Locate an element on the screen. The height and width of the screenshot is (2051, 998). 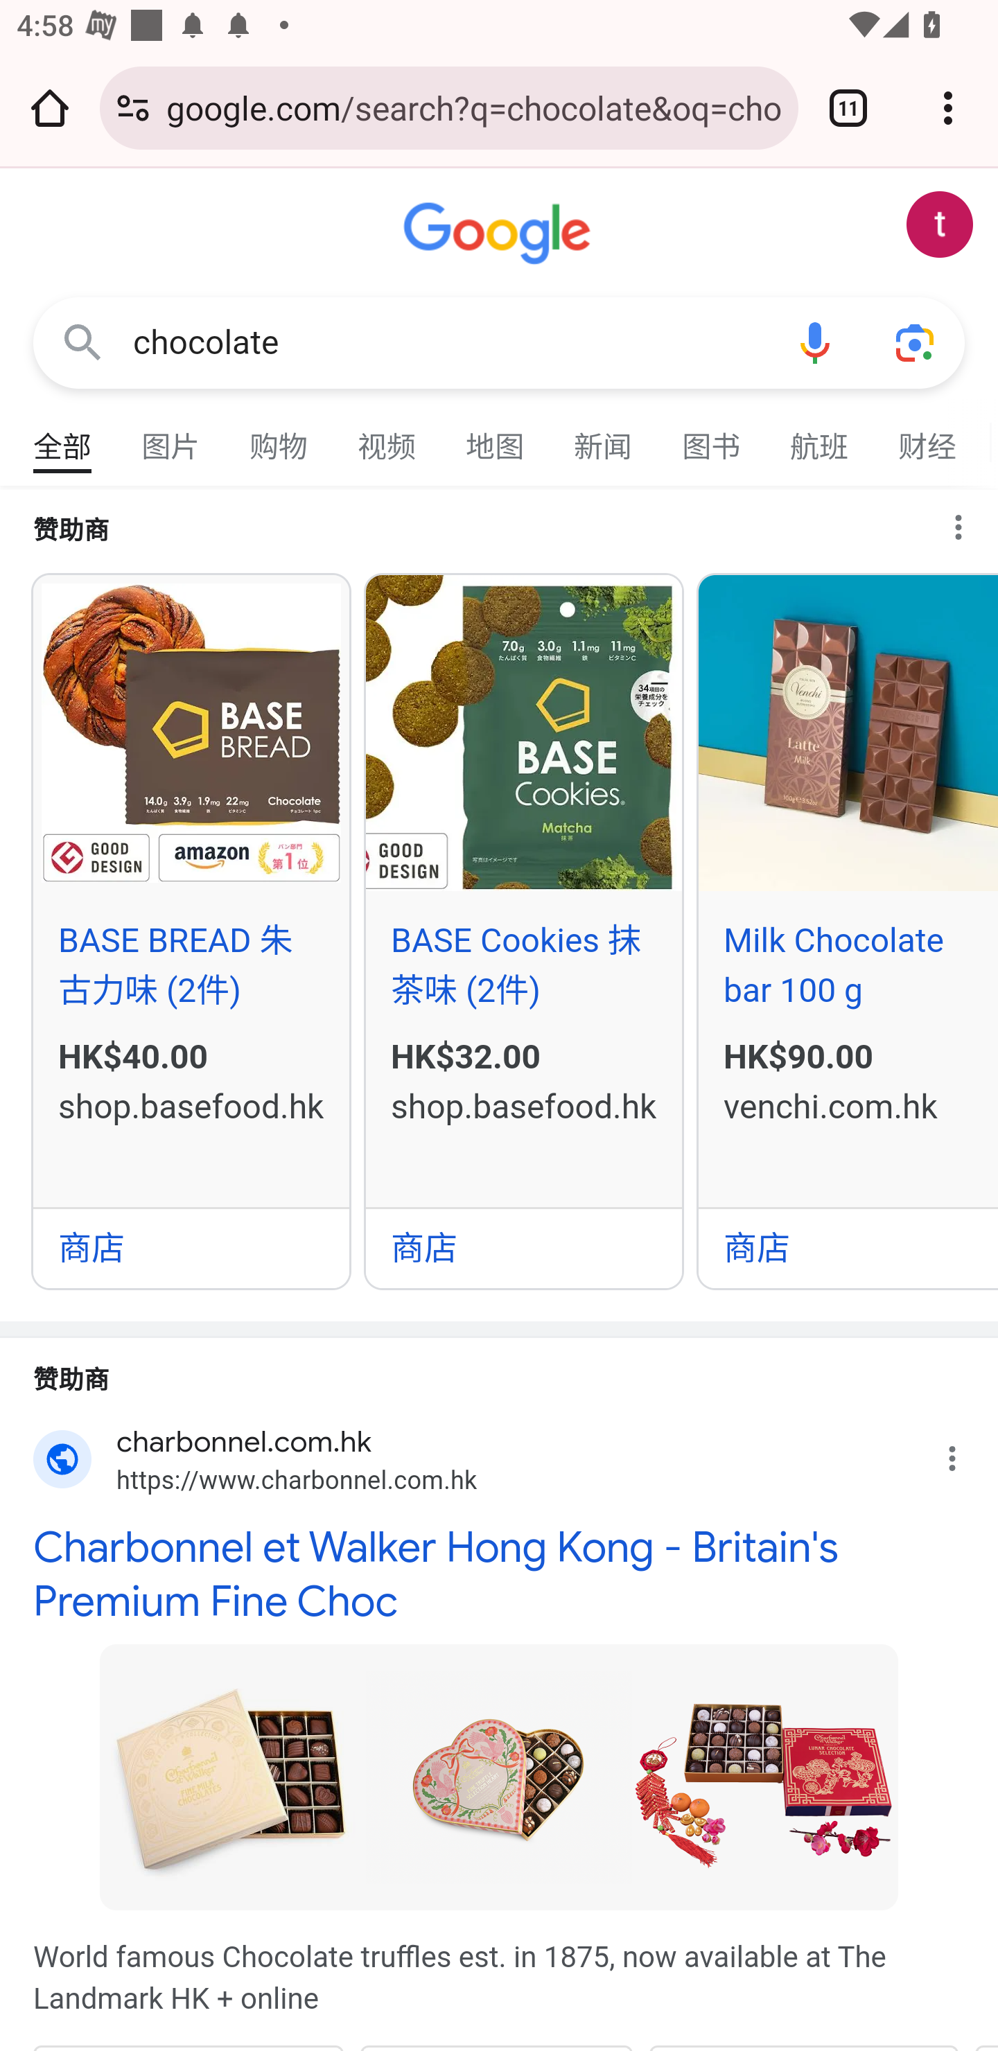
Connection is secure is located at coordinates (133, 107).